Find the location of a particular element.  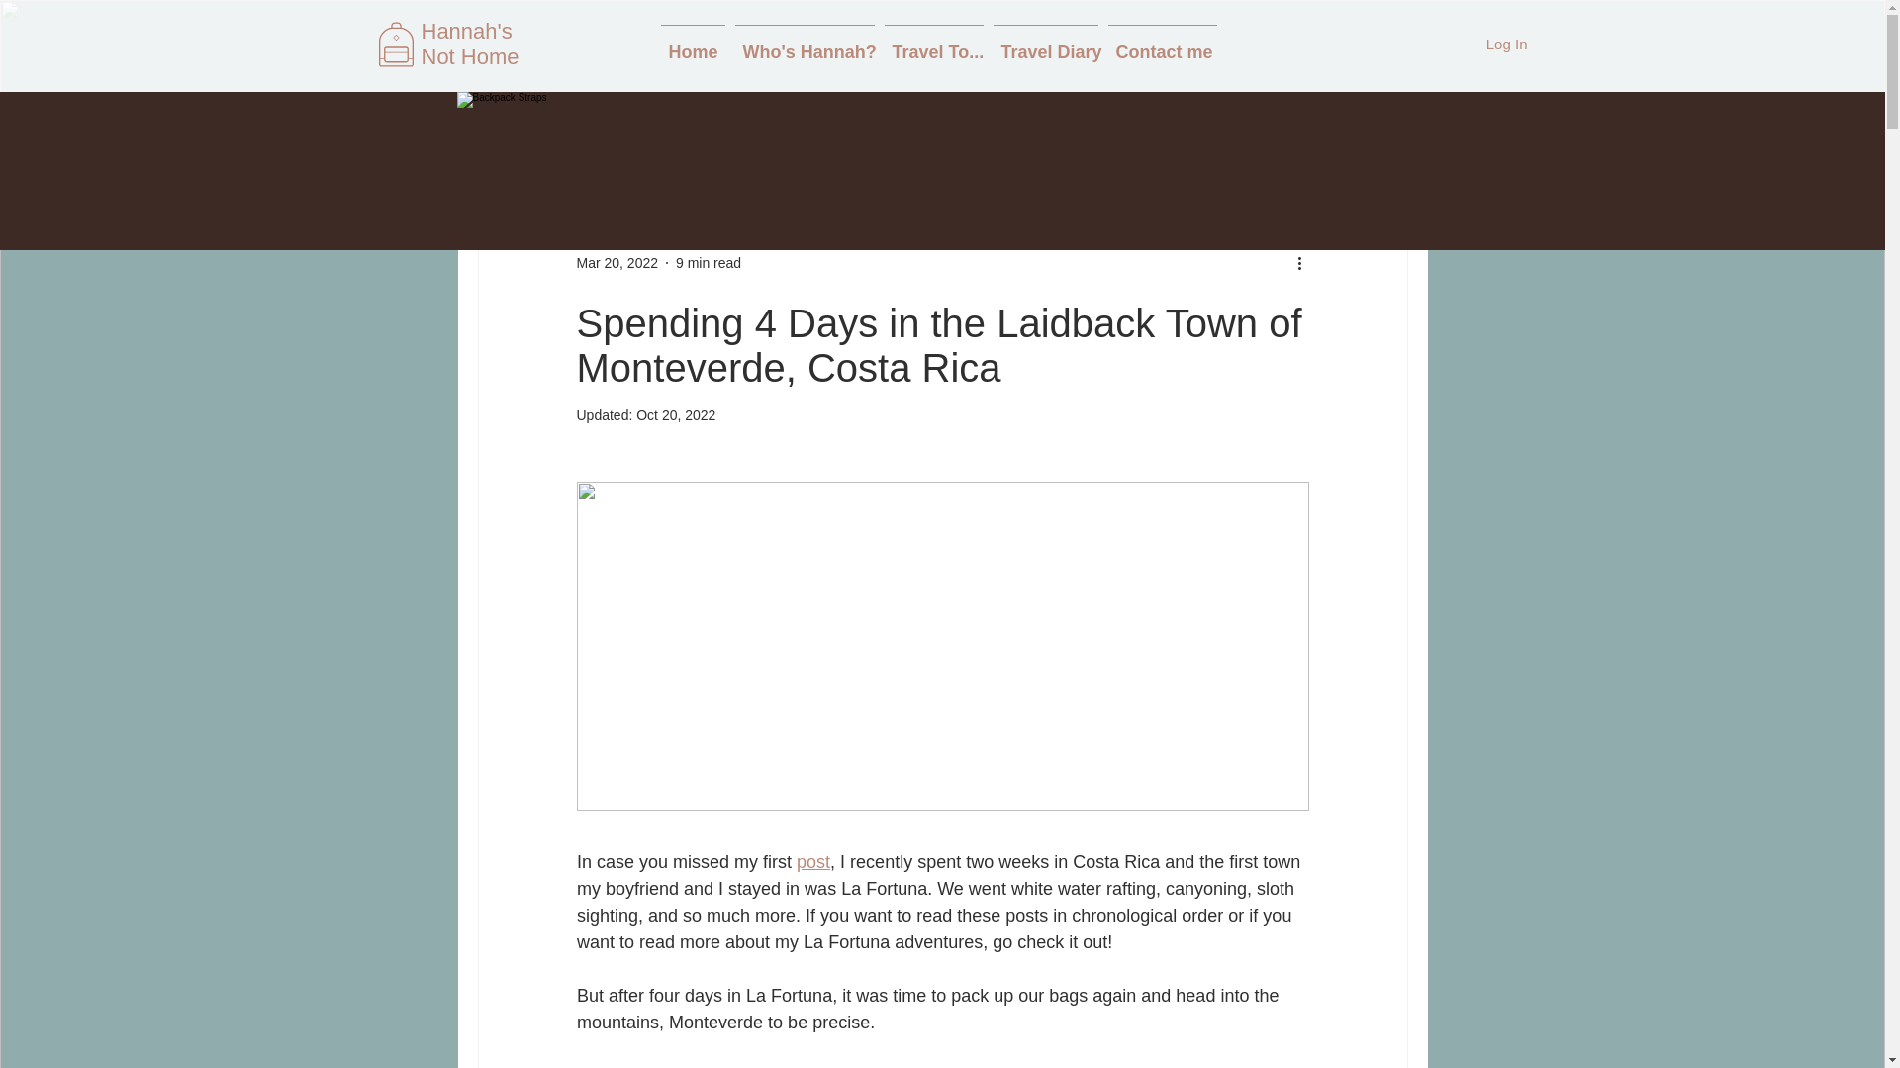

Oct 20, 2022 is located at coordinates (676, 414).